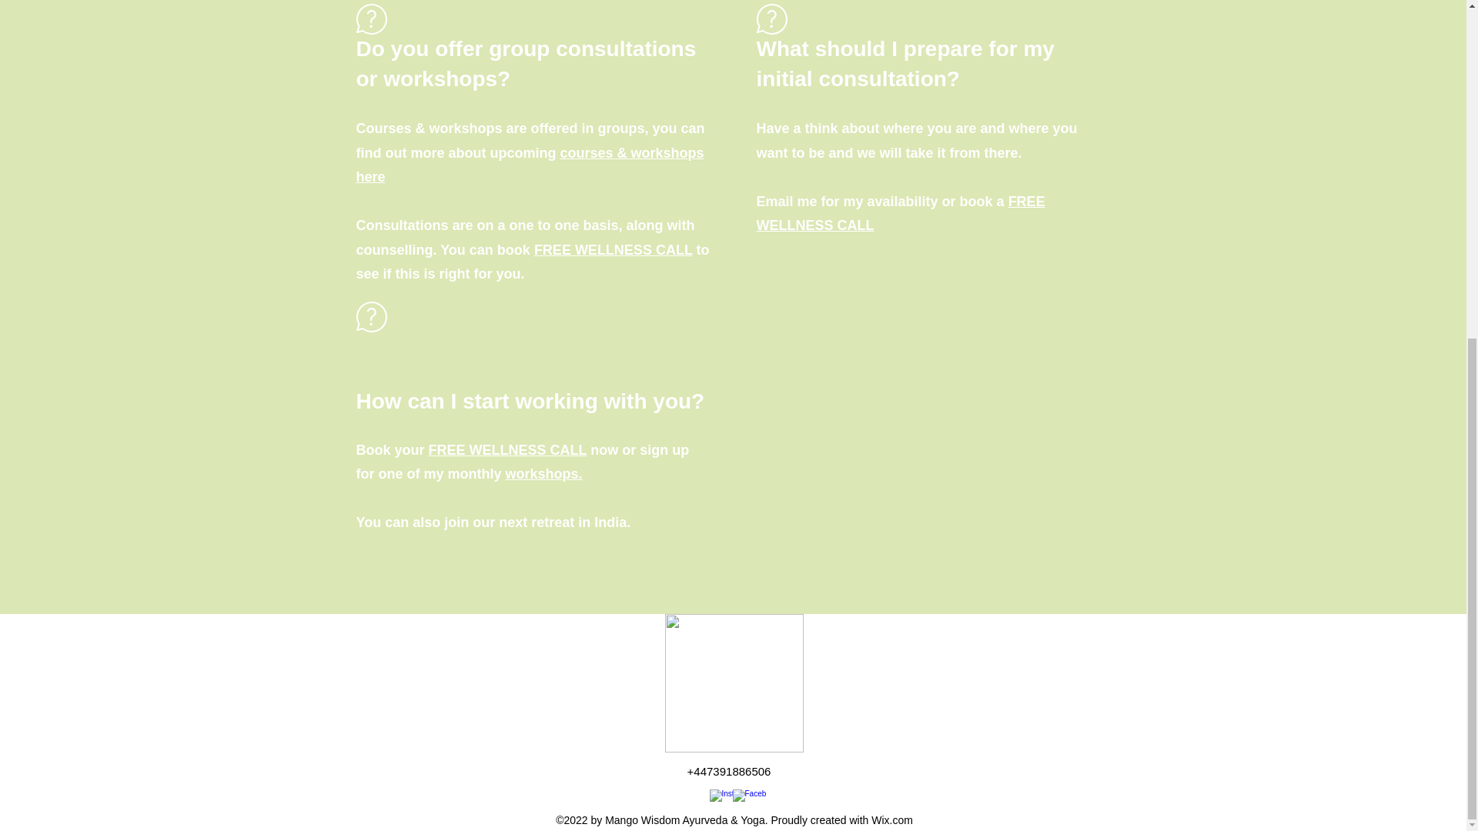 This screenshot has width=1478, height=831. I want to click on FREE WELLNESS CALL, so click(507, 449).